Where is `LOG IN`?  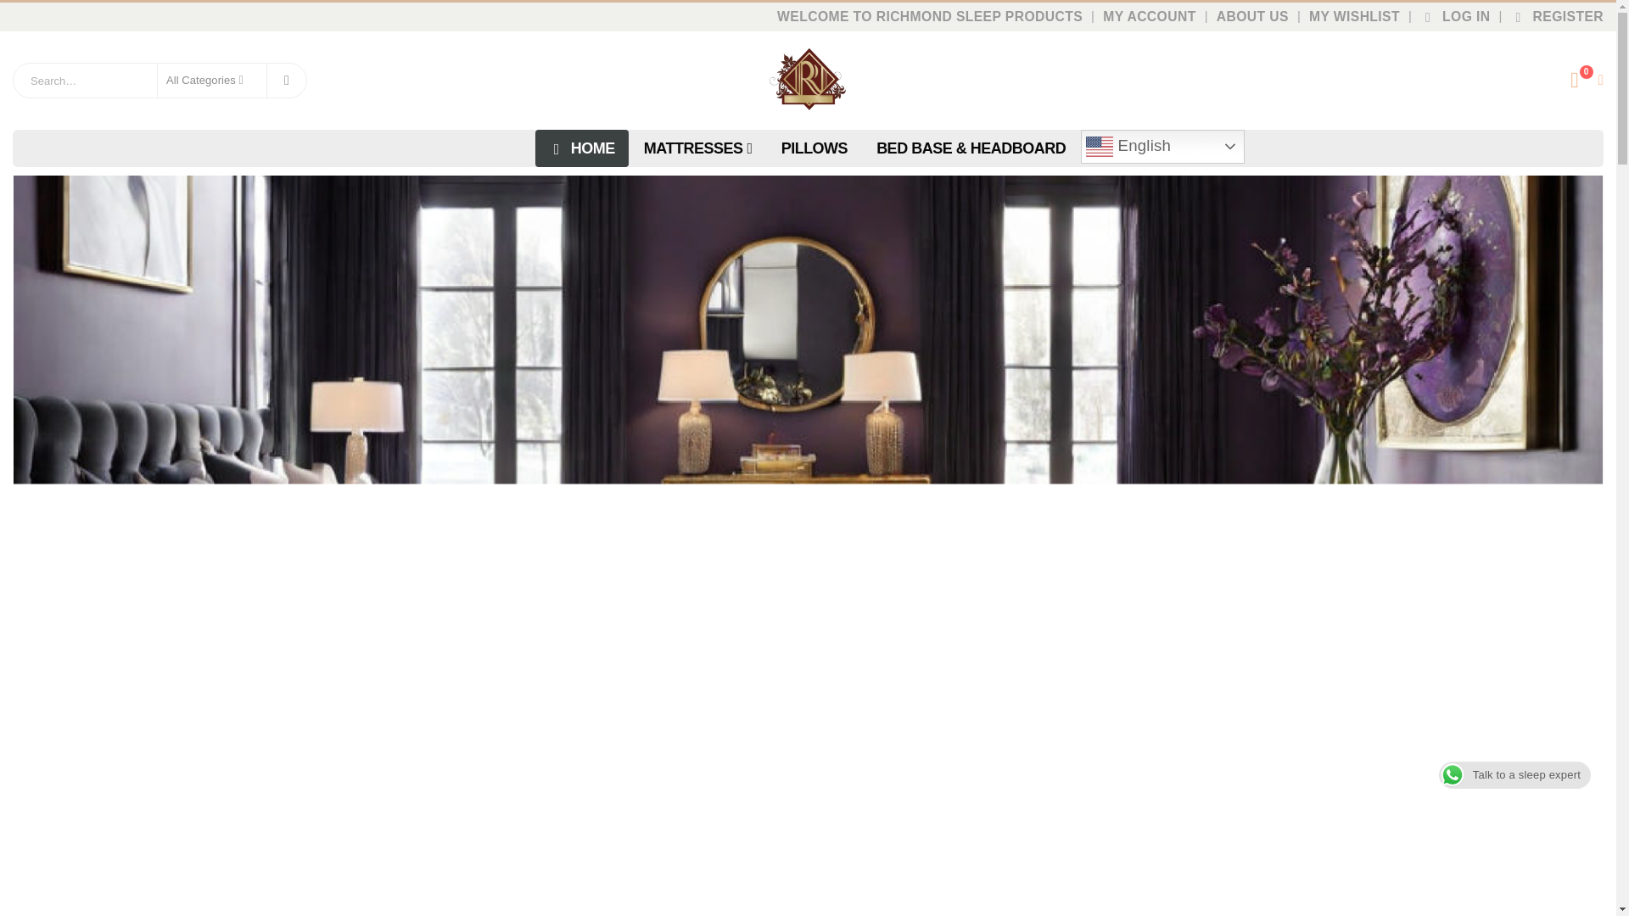
LOG IN is located at coordinates (1454, 17).